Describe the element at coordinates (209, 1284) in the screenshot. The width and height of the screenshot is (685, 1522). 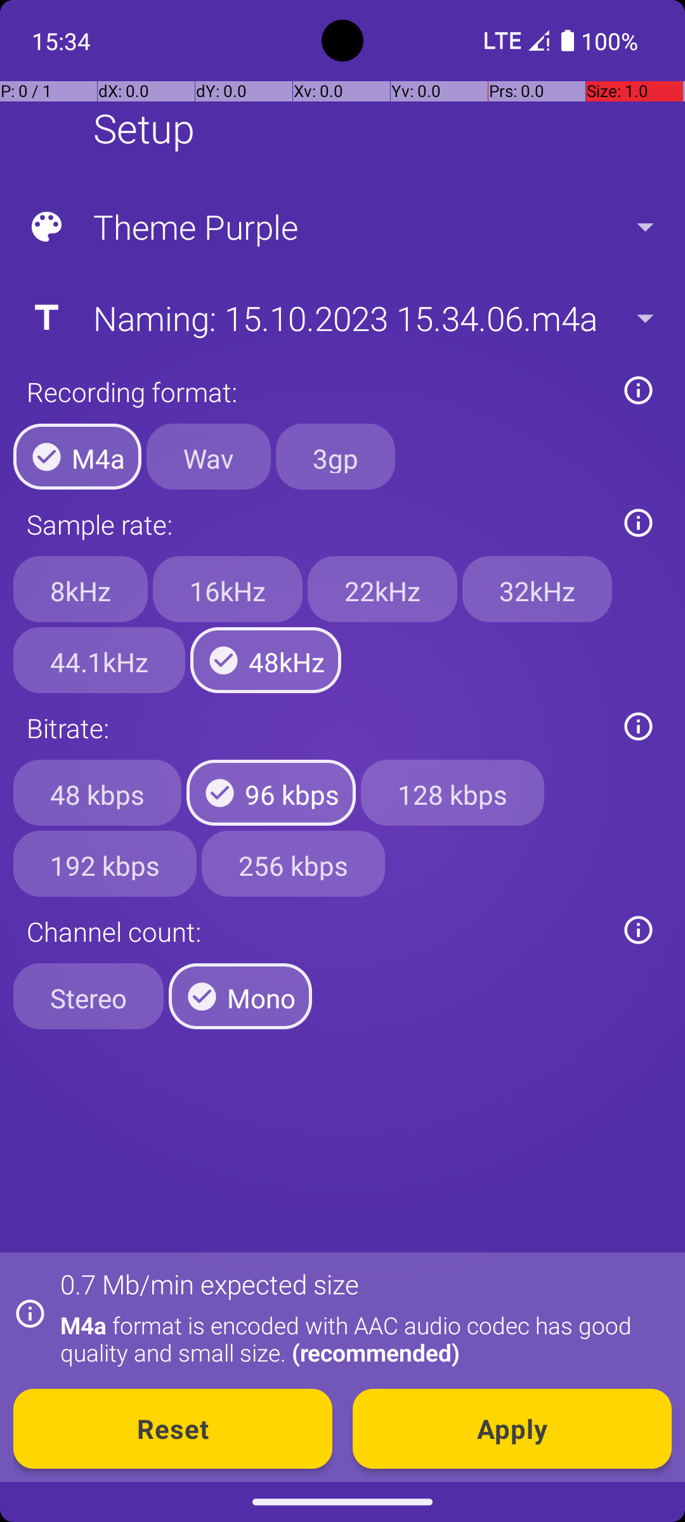
I see `0.7 Mb/min expected size` at that location.